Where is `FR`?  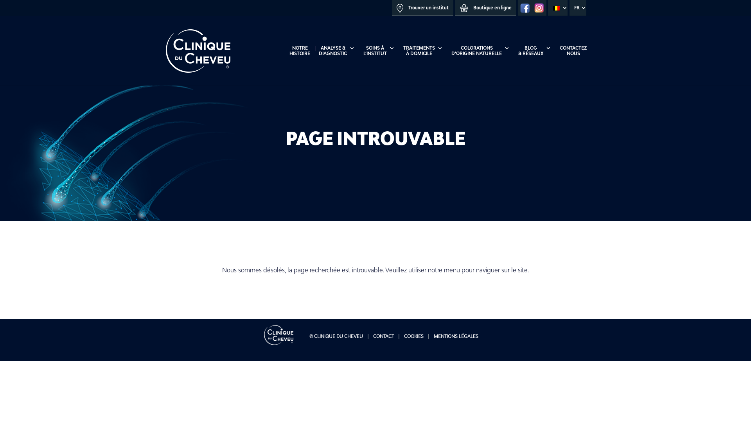 FR is located at coordinates (578, 8).